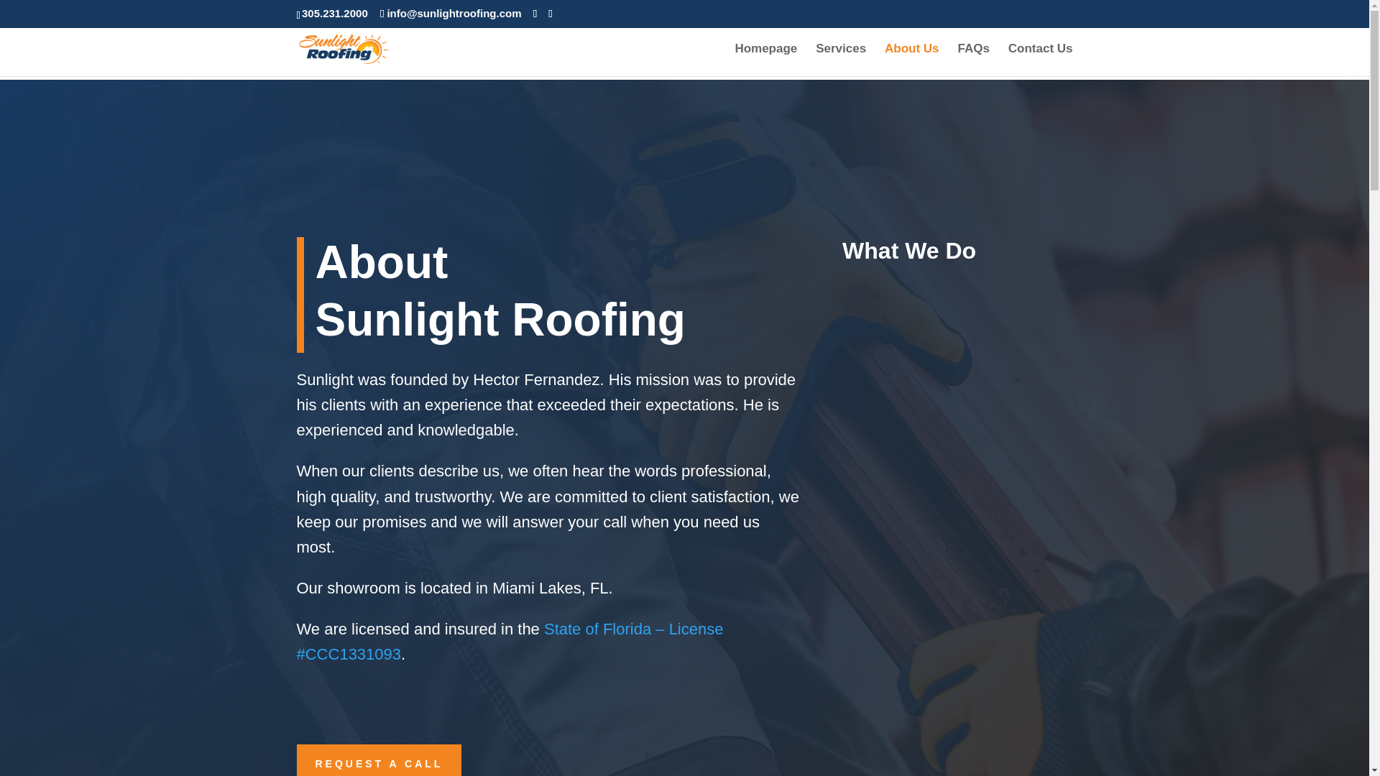 The width and height of the screenshot is (1380, 776). What do you see at coordinates (841, 59) in the screenshot?
I see `Services` at bounding box center [841, 59].